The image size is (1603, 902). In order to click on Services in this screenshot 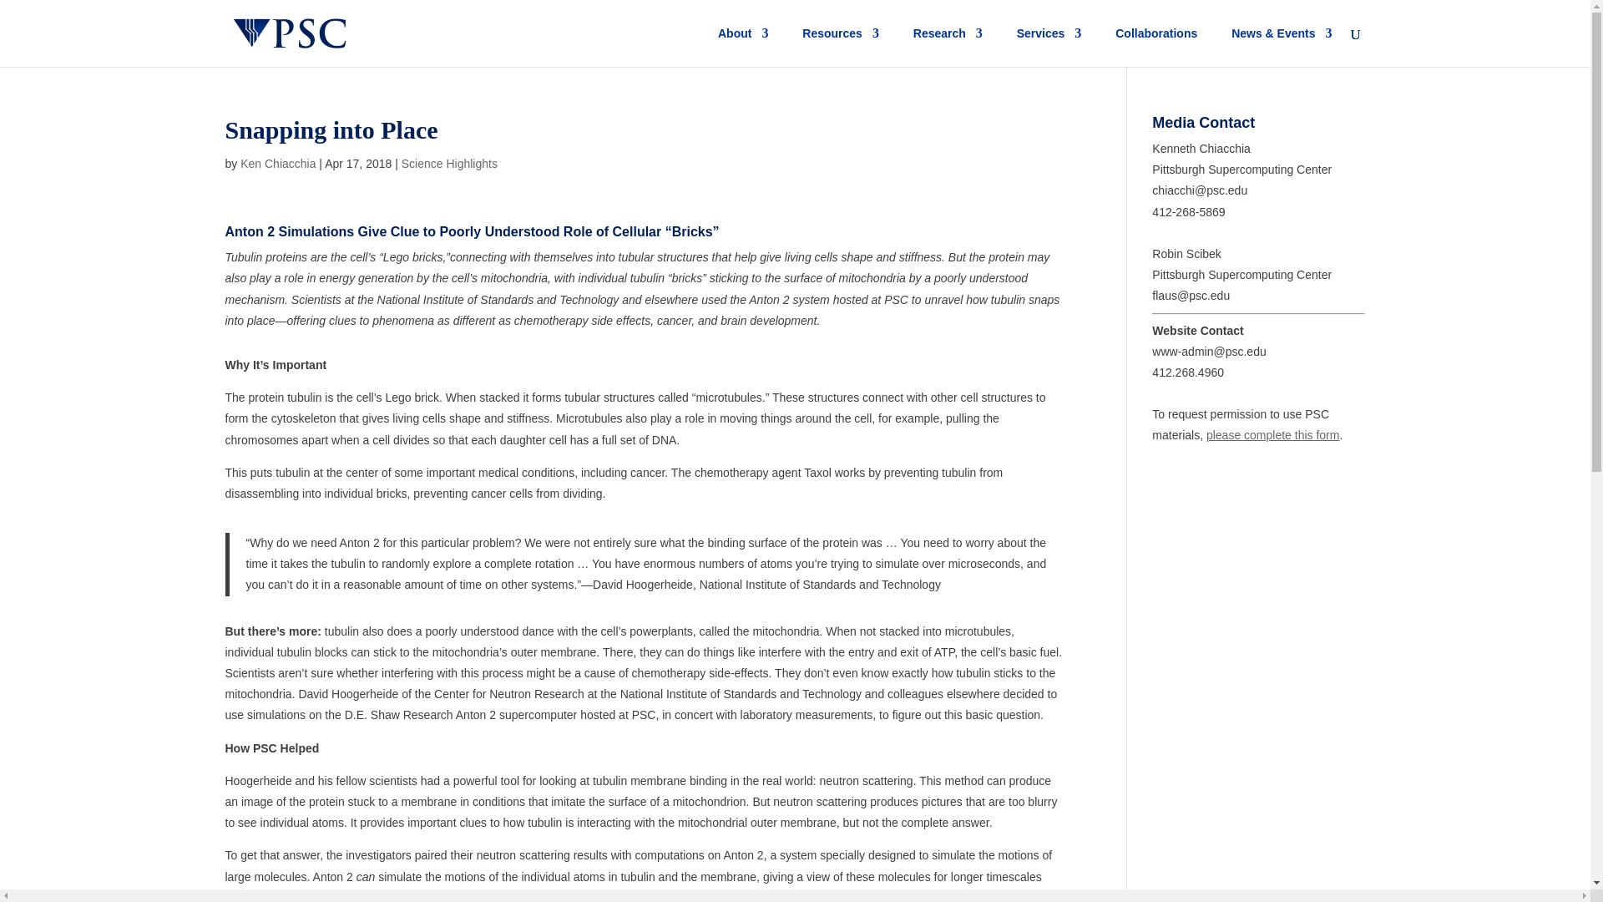, I will do `click(1049, 47)`.